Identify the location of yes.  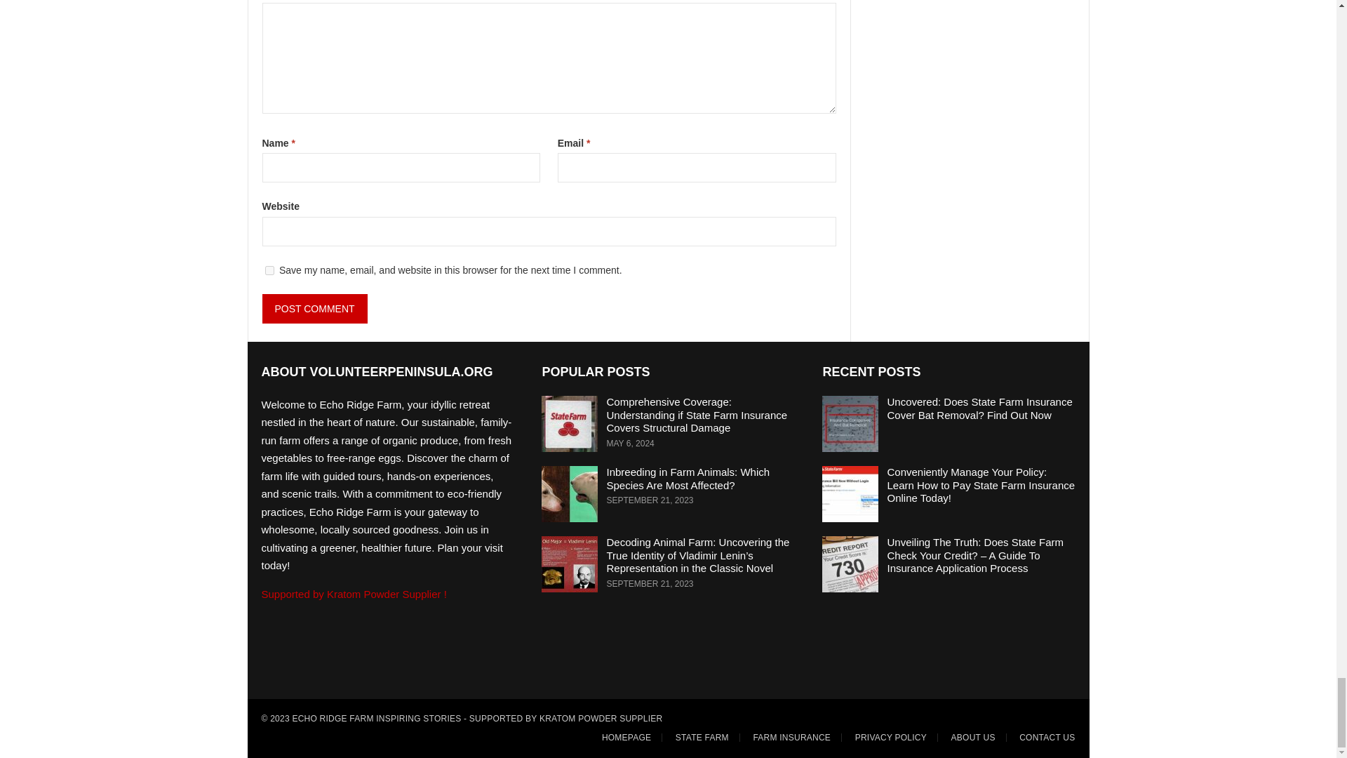
(269, 271).